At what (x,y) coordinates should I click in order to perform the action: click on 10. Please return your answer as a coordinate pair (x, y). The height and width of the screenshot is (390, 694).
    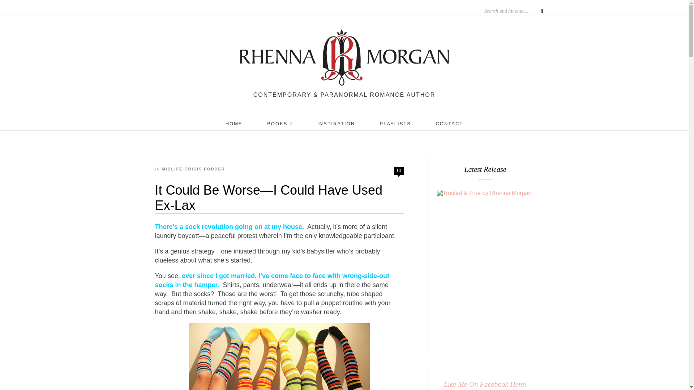
    Looking at the image, I should click on (398, 170).